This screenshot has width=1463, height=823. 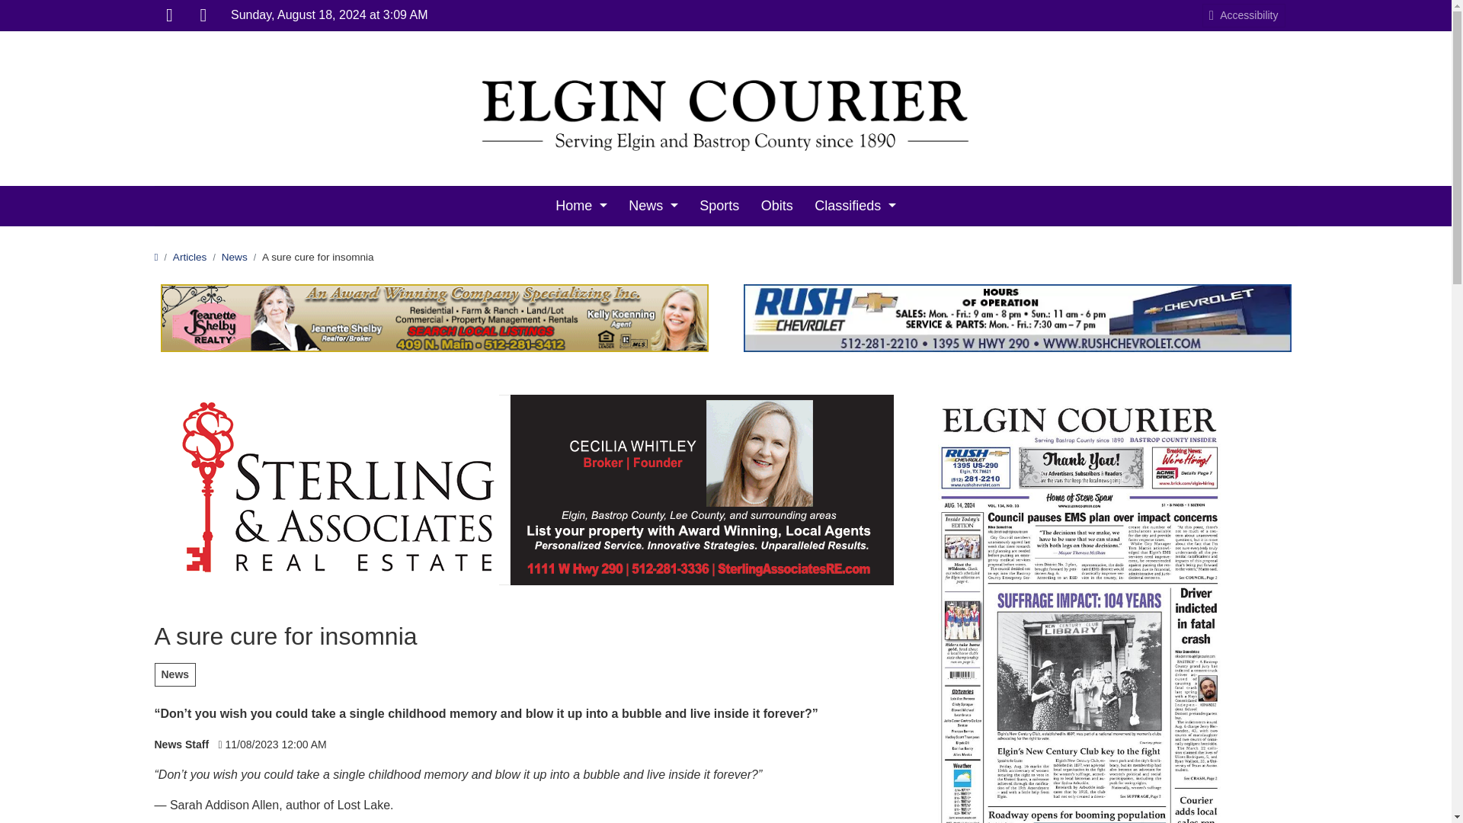 What do you see at coordinates (203, 15) in the screenshot?
I see `Go to X.com` at bounding box center [203, 15].